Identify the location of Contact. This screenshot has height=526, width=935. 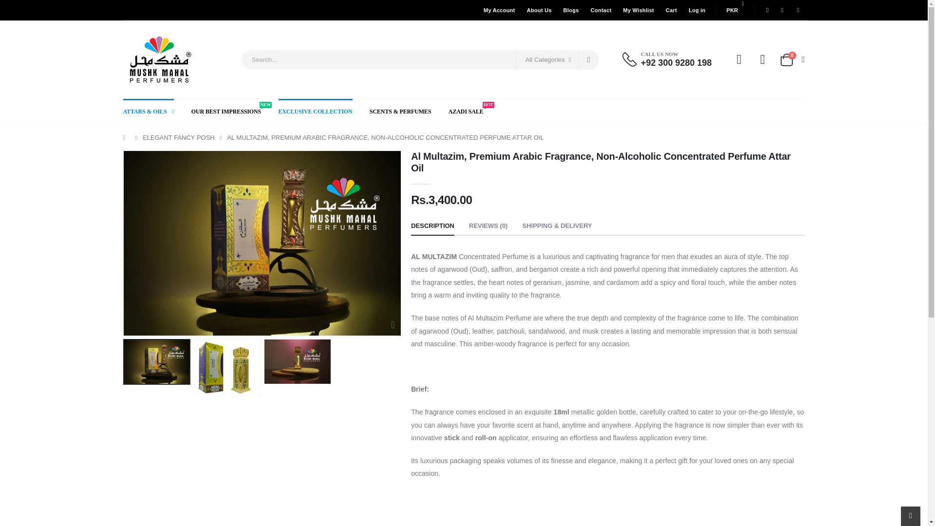
(601, 10).